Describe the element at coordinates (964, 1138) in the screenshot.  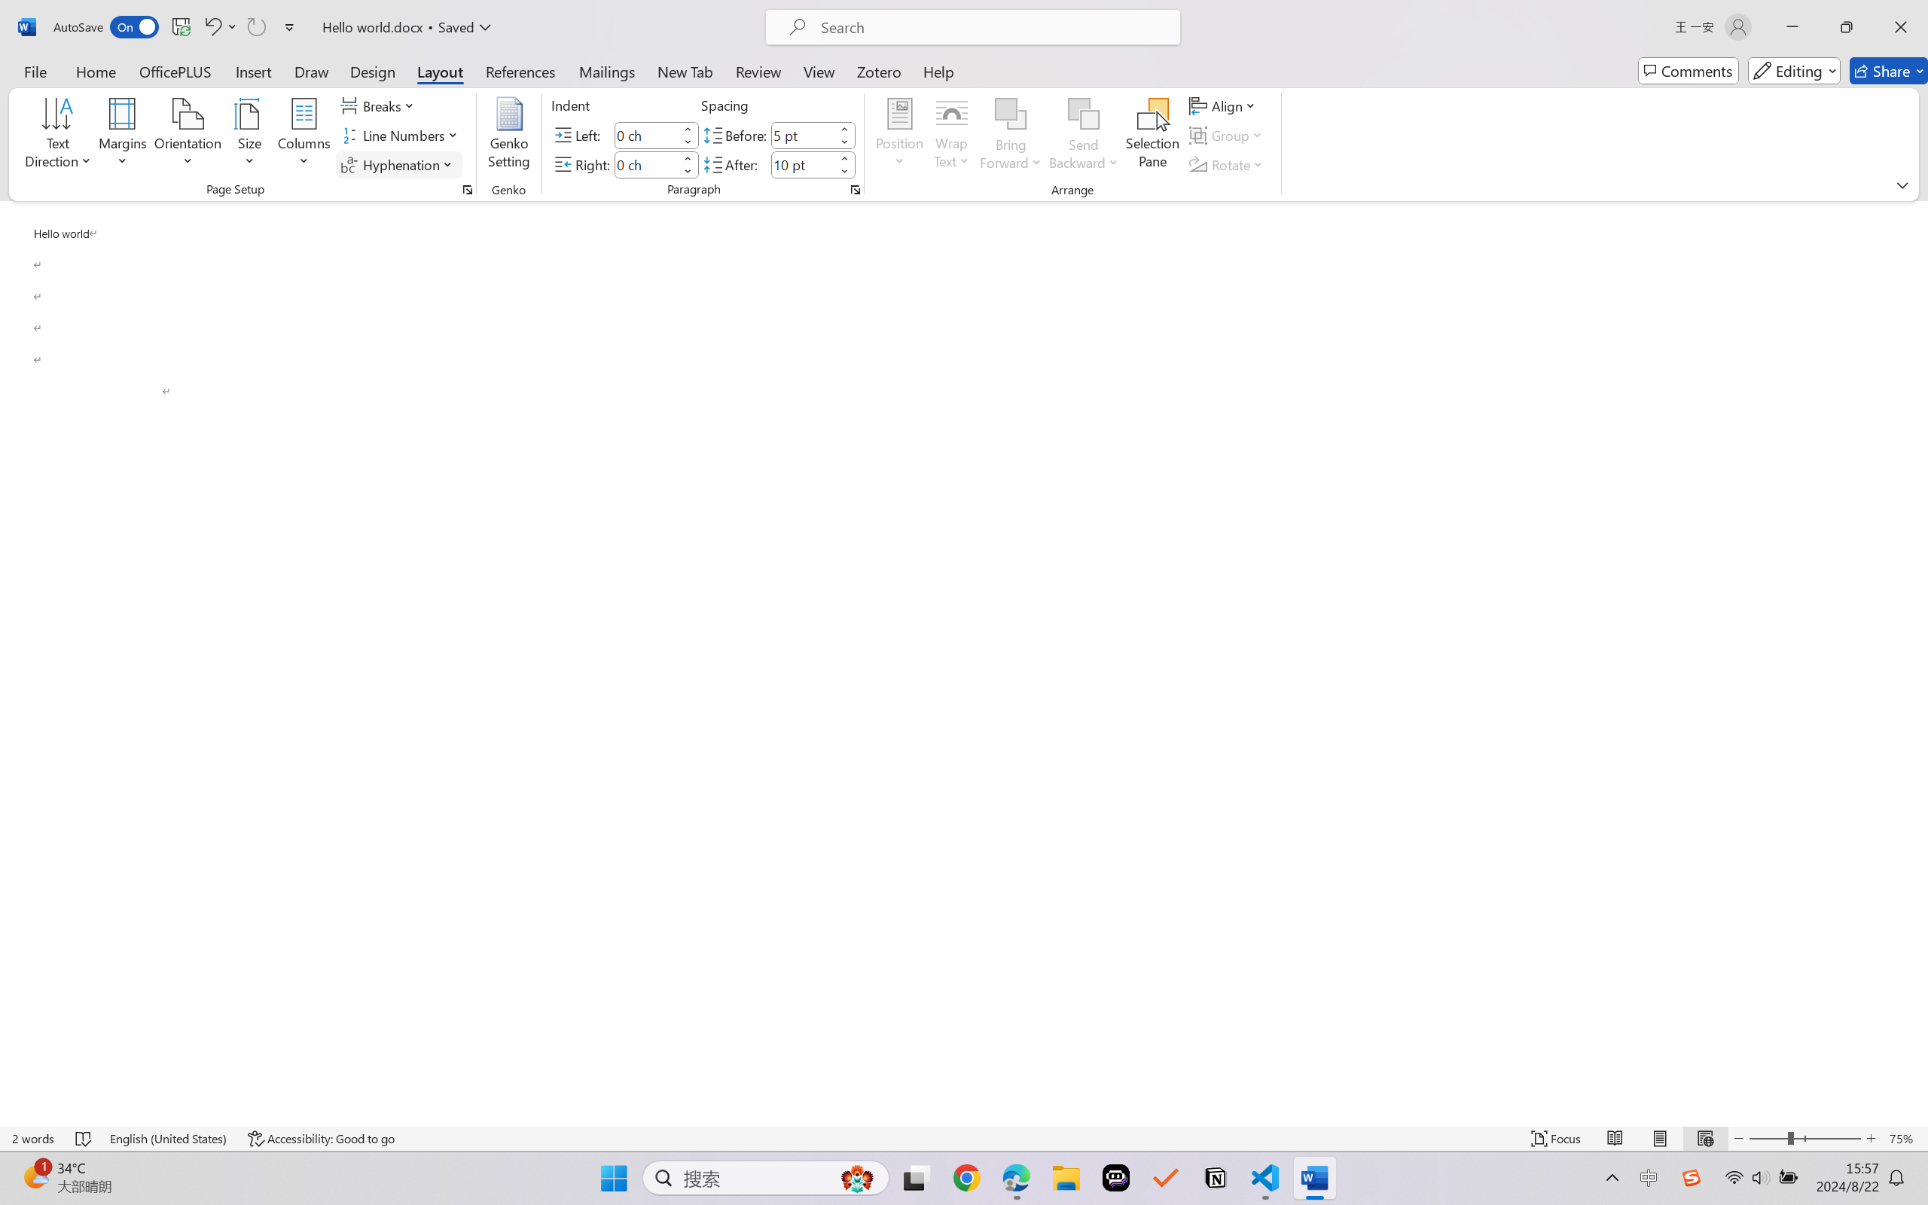
I see `Class: MsoCommandBar` at that location.